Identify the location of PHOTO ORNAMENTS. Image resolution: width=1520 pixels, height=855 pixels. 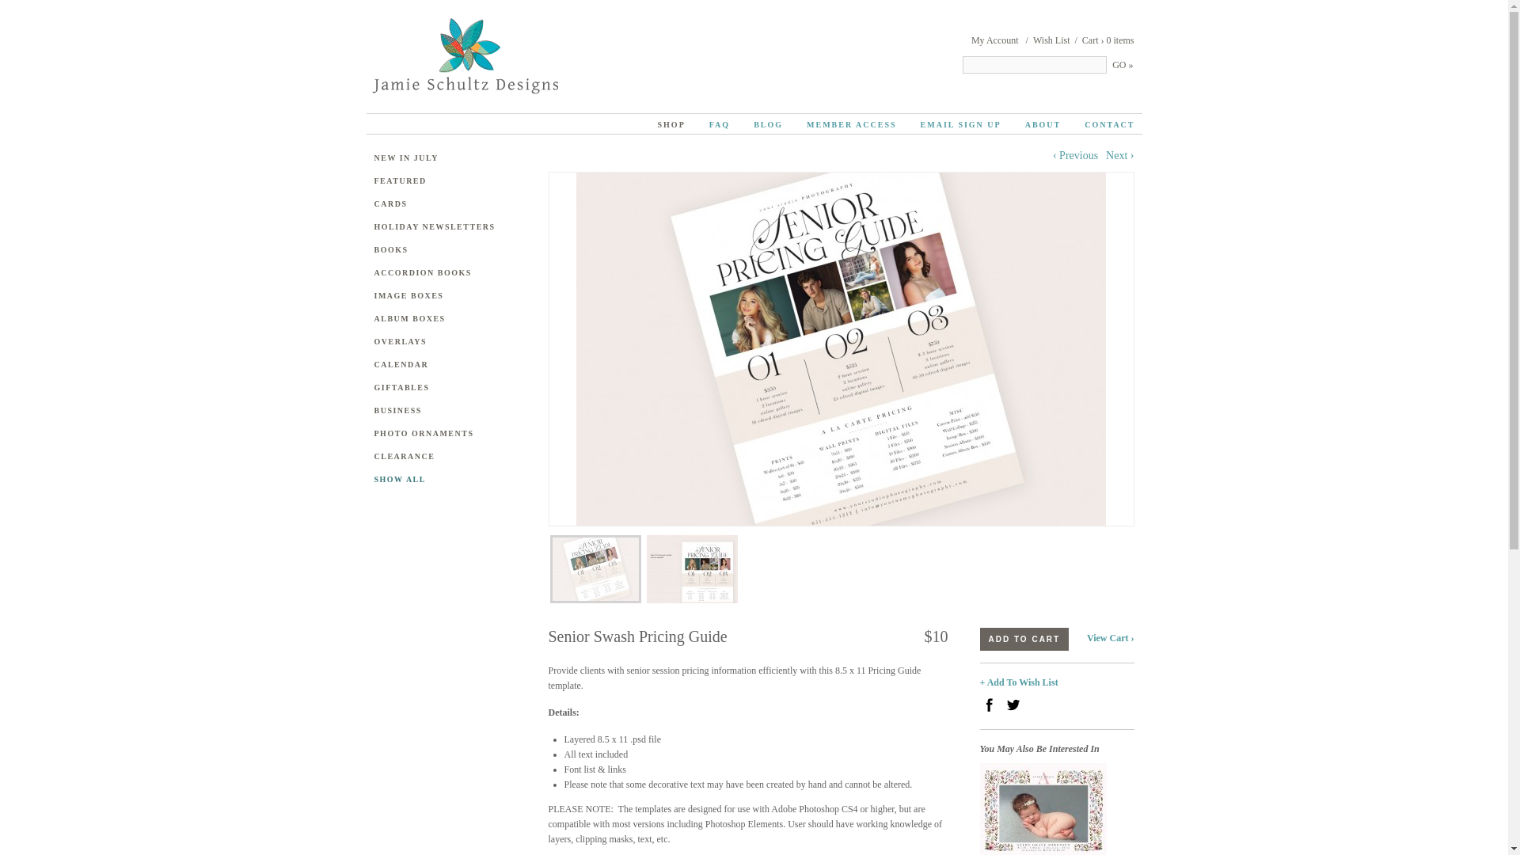
(449, 433).